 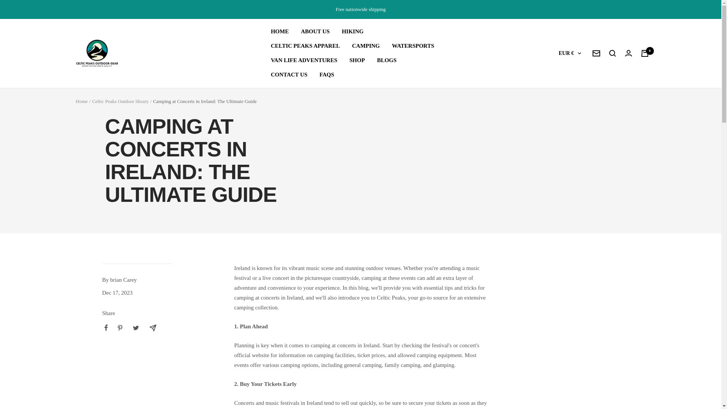 What do you see at coordinates (563, 155) in the screenshot?
I see `EUR` at bounding box center [563, 155].